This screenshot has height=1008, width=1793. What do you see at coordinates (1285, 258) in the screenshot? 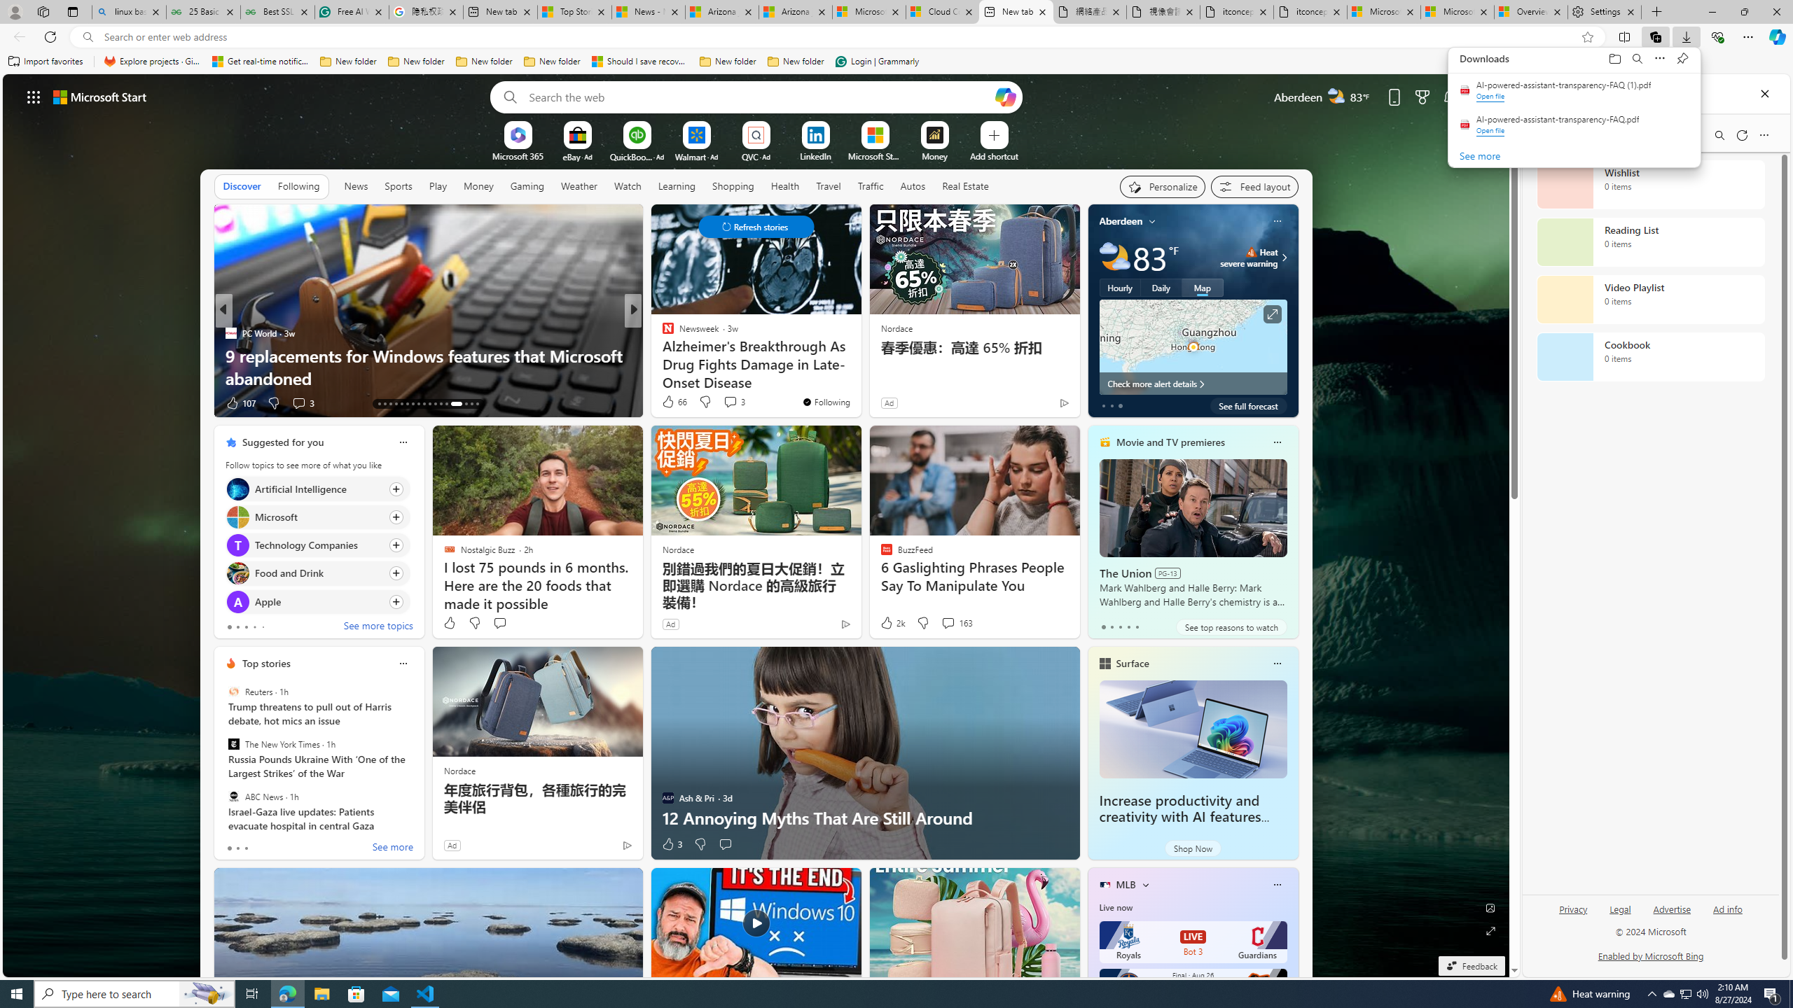
I see `Class: weather-arrow-glyph` at bounding box center [1285, 258].